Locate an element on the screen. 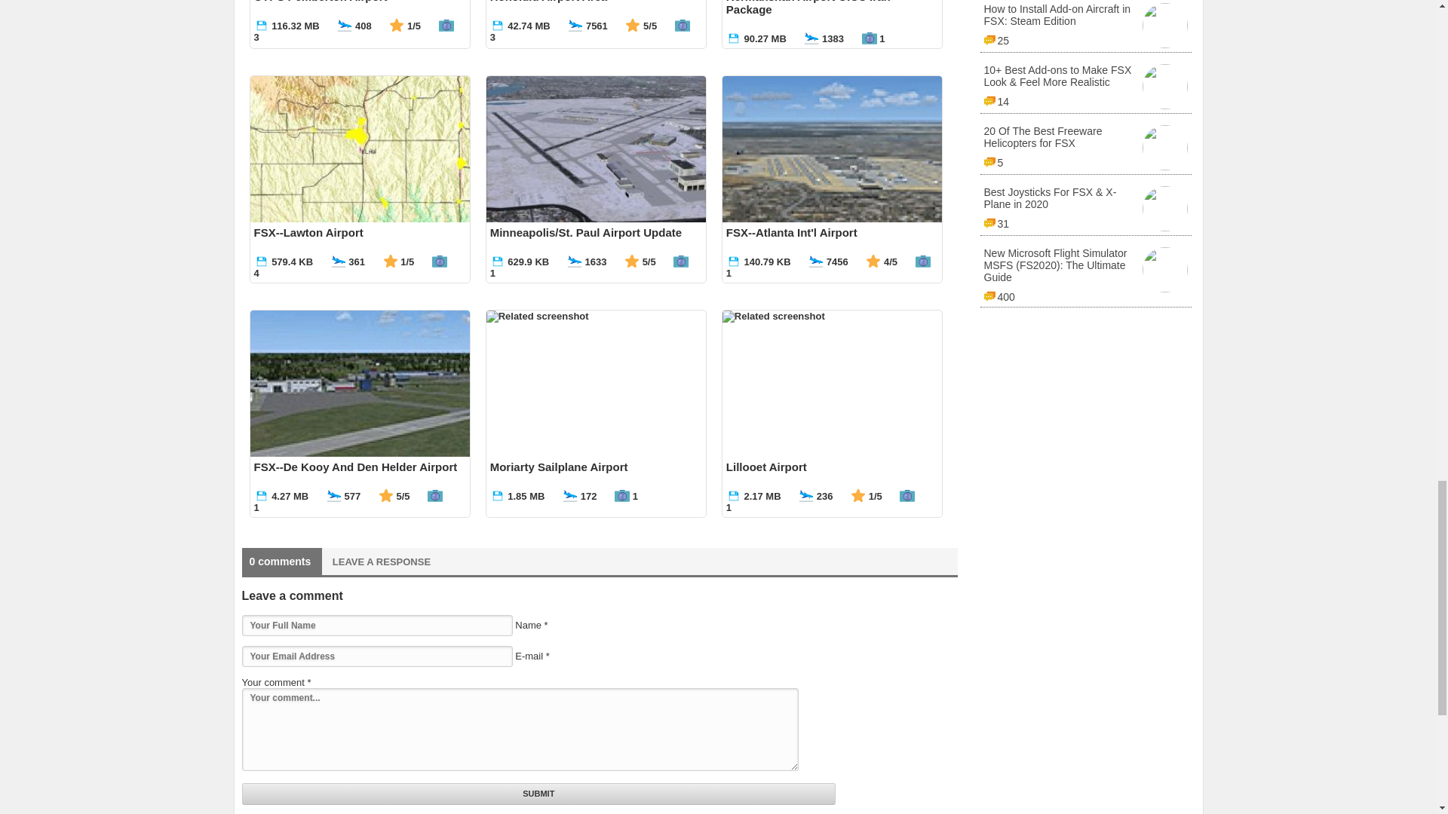 Image resolution: width=1448 pixels, height=814 pixels. File Size is located at coordinates (261, 26).